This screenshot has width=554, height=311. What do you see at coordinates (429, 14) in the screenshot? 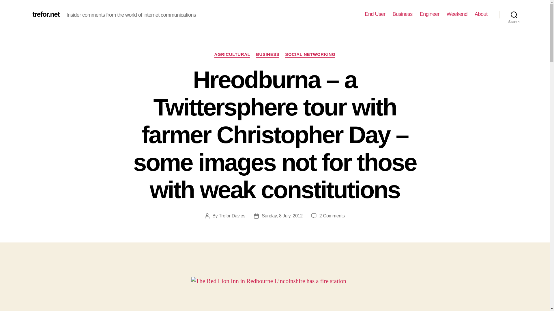
I see `Engineer` at bounding box center [429, 14].